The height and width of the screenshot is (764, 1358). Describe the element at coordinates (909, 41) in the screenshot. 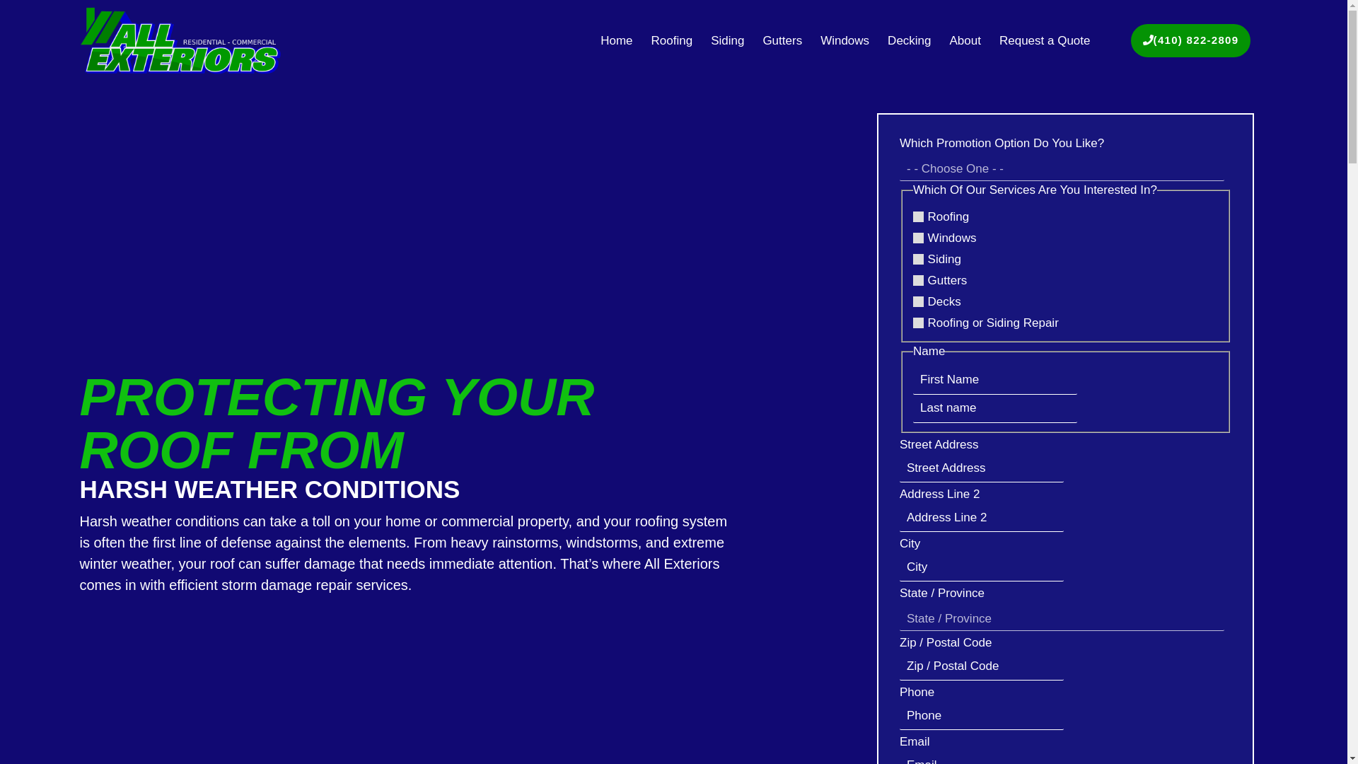

I see `Decking` at that location.